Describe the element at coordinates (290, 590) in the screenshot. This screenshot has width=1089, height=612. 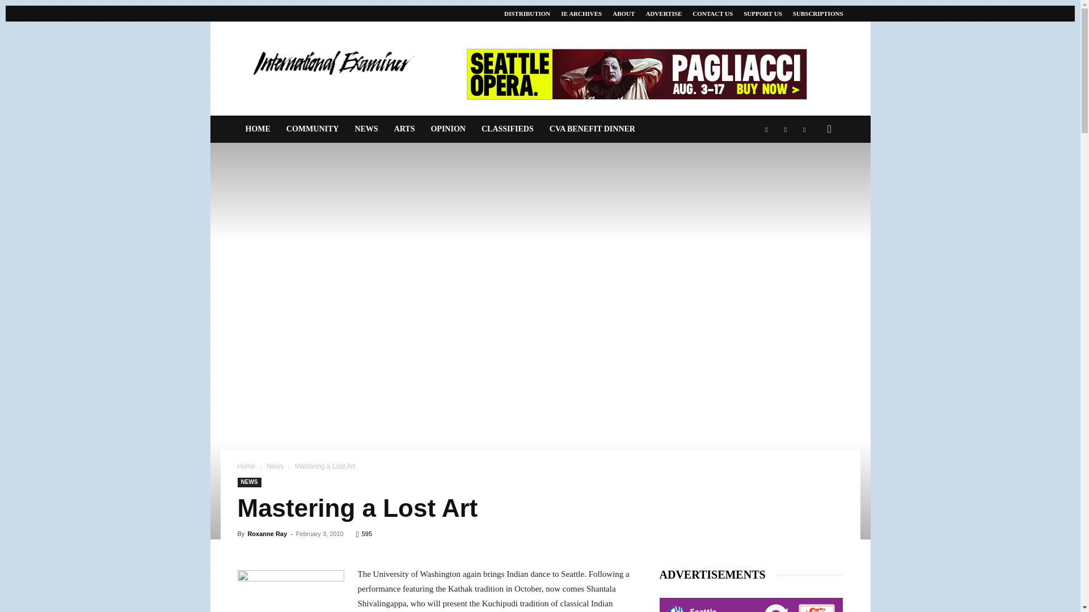
I see `Shantala Shivalingappa poses in a traditional Indian dance. ` at that location.